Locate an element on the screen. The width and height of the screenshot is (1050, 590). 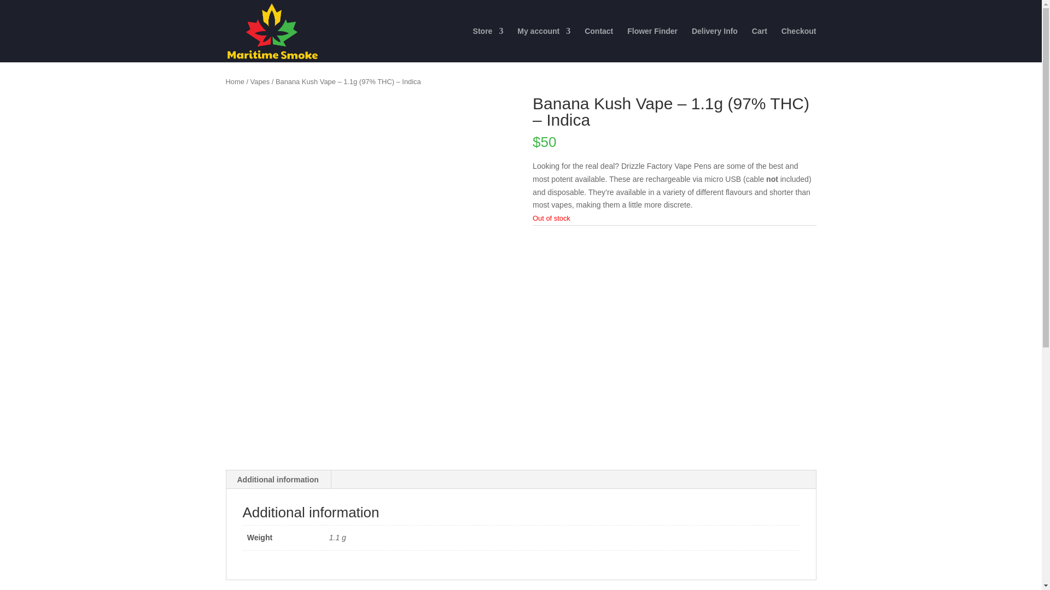
Flower Finder is located at coordinates (652, 45).